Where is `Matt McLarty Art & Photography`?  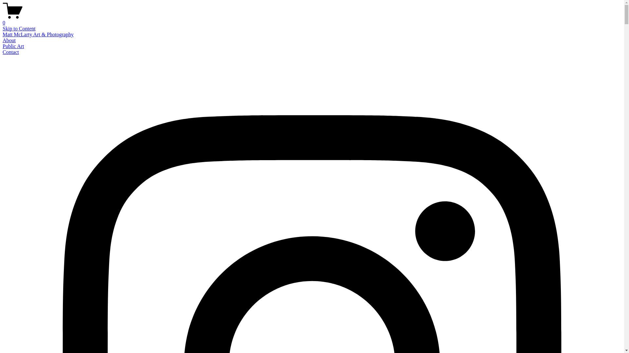
Matt McLarty Art & Photography is located at coordinates (38, 35).